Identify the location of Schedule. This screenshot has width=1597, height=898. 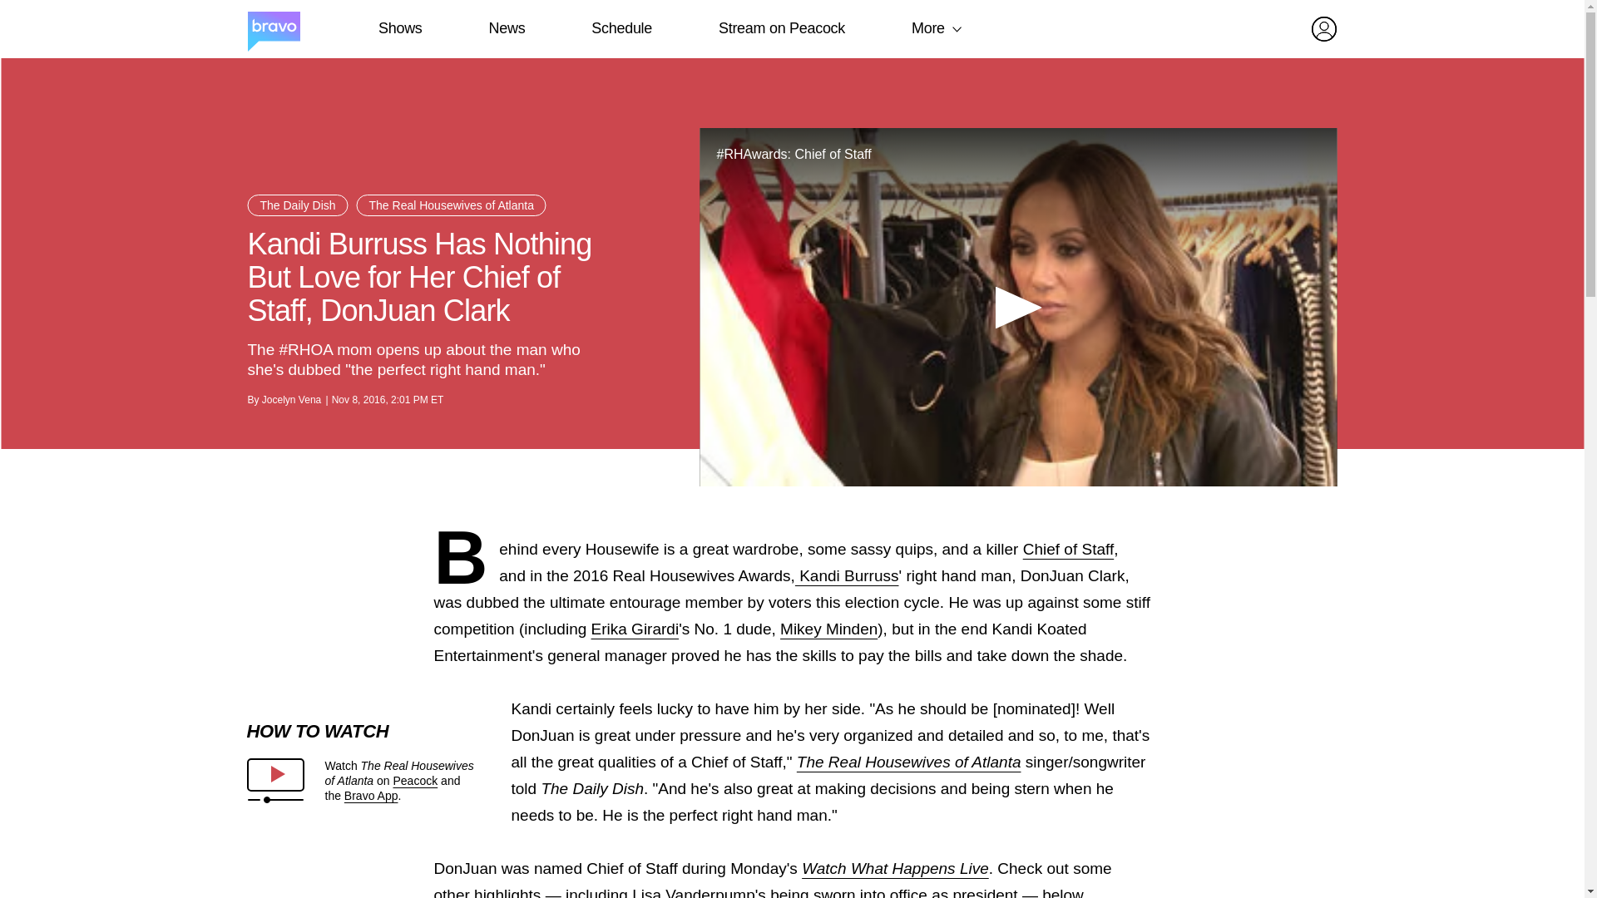
(621, 28).